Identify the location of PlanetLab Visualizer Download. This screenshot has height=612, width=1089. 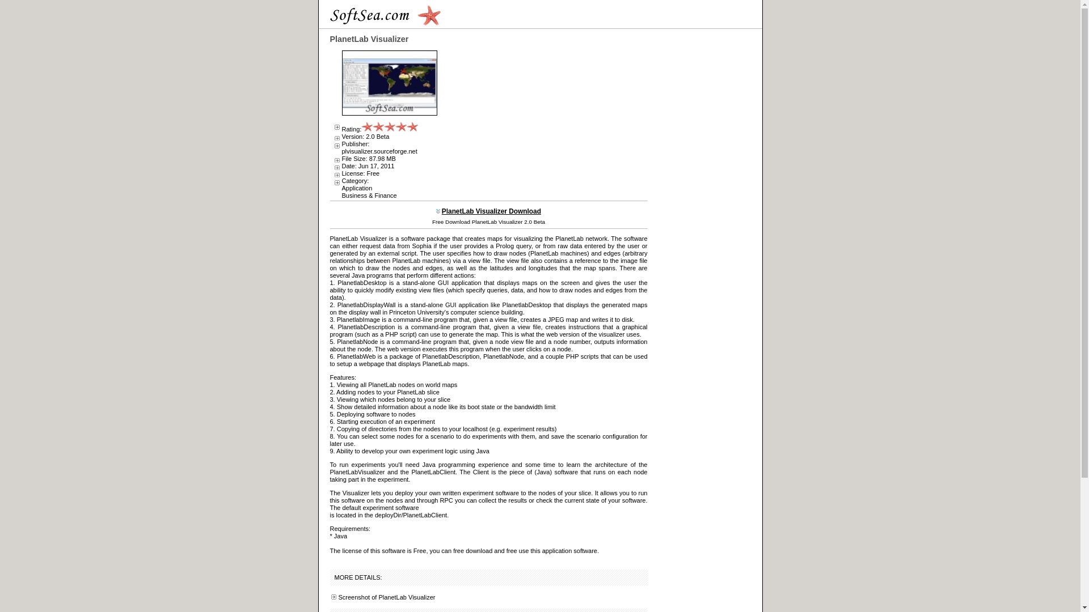
(491, 211).